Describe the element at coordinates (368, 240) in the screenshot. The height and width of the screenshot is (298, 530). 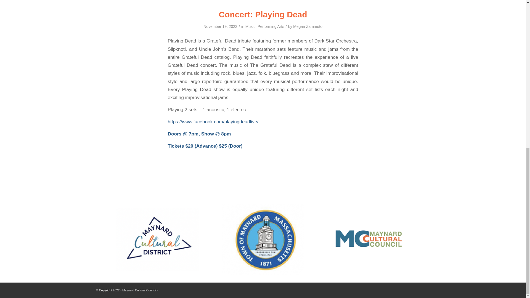
I see `mcc-logo` at that location.